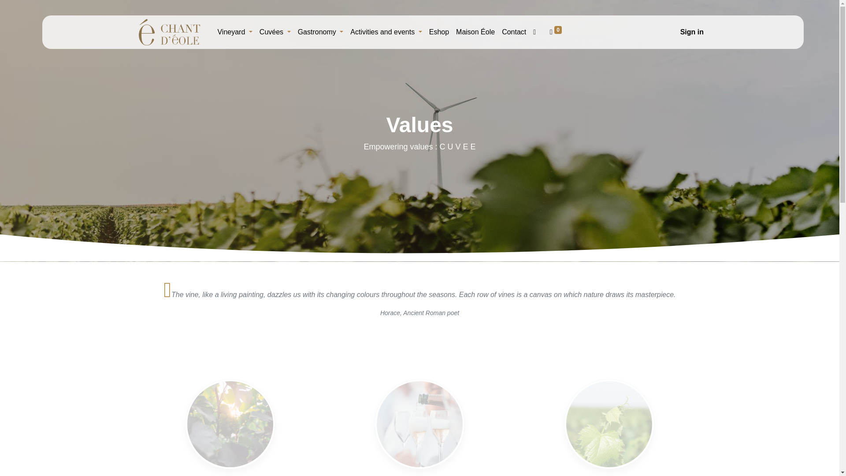 Image resolution: width=846 pixels, height=476 pixels. What do you see at coordinates (234, 32) in the screenshot?
I see `Vineyard` at bounding box center [234, 32].